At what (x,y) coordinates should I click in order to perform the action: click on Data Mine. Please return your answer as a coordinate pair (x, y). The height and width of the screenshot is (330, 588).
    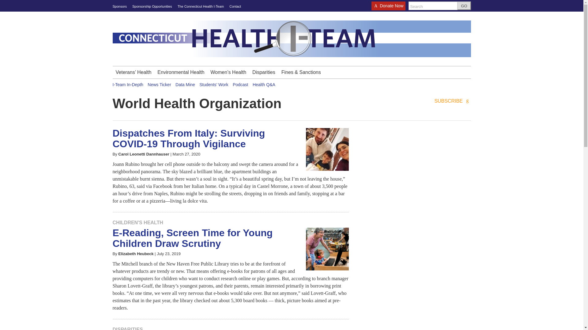
    Looking at the image, I should click on (185, 84).